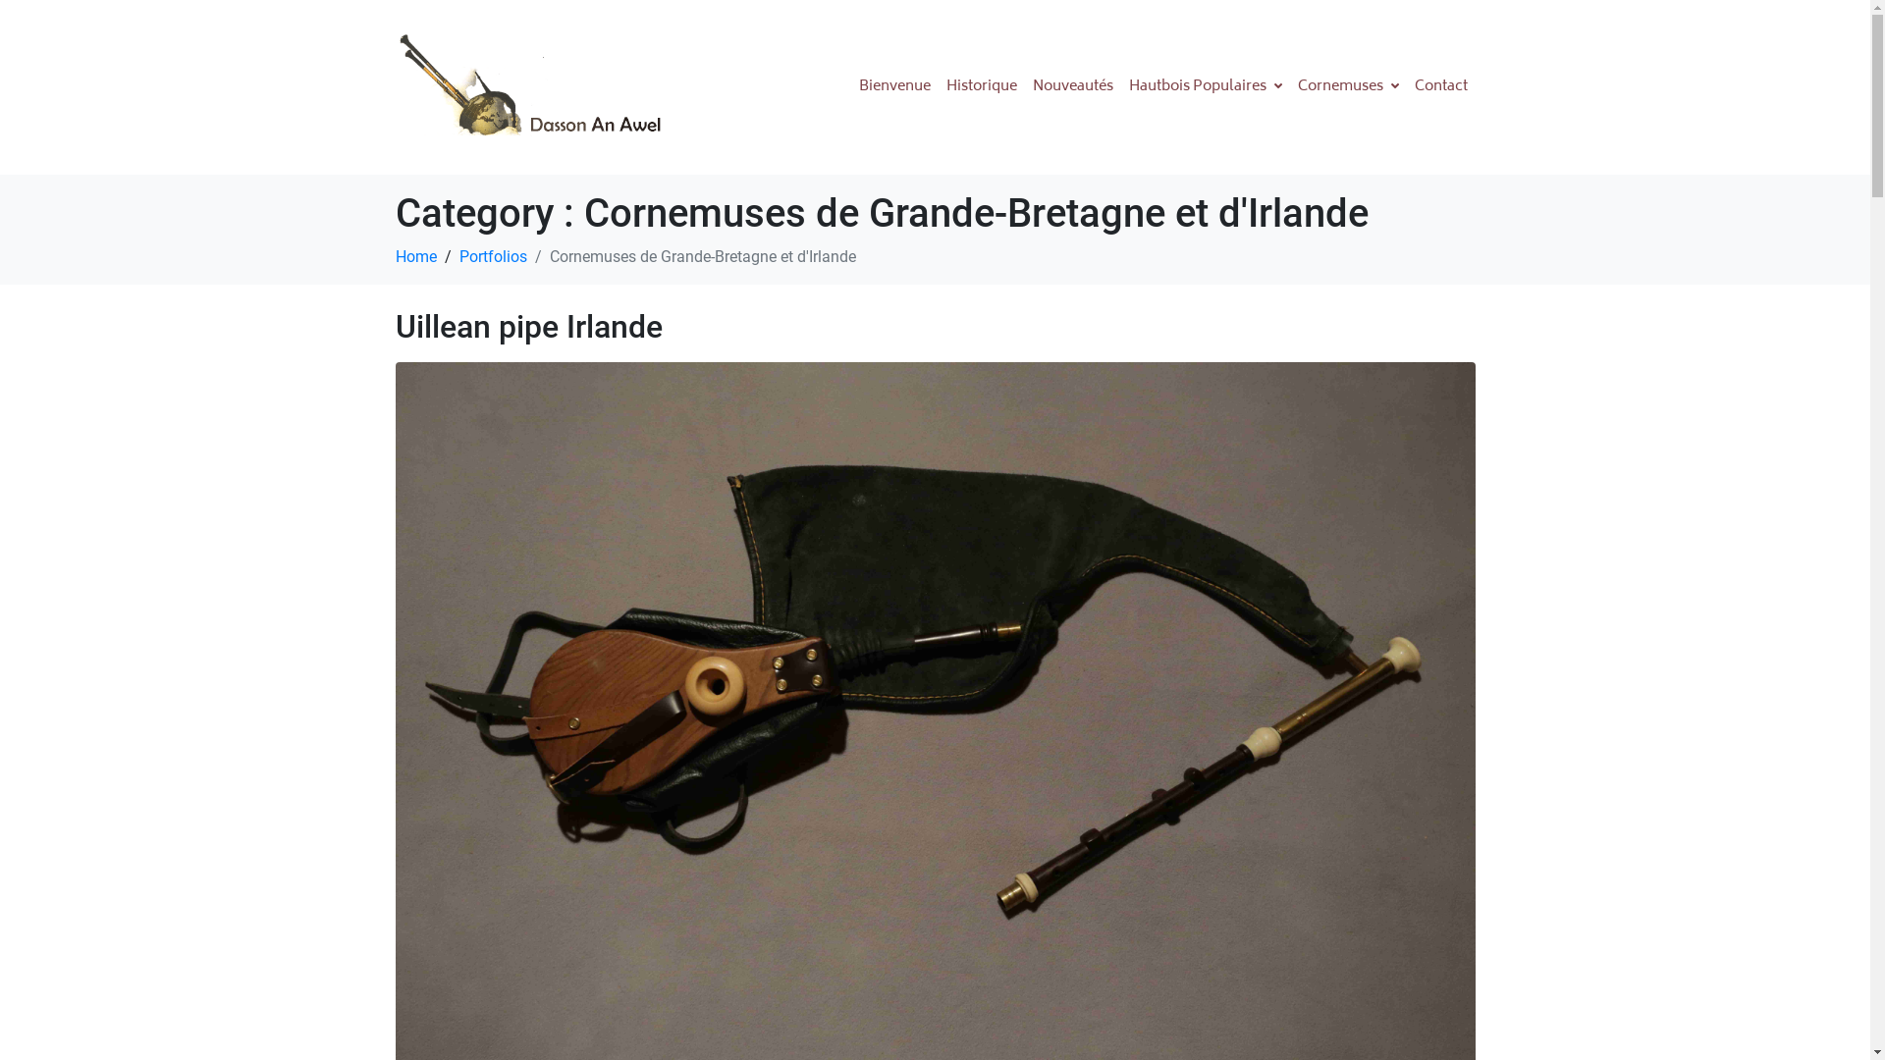 The height and width of the screenshot is (1060, 1885). What do you see at coordinates (415, 257) in the screenshot?
I see `Home` at bounding box center [415, 257].